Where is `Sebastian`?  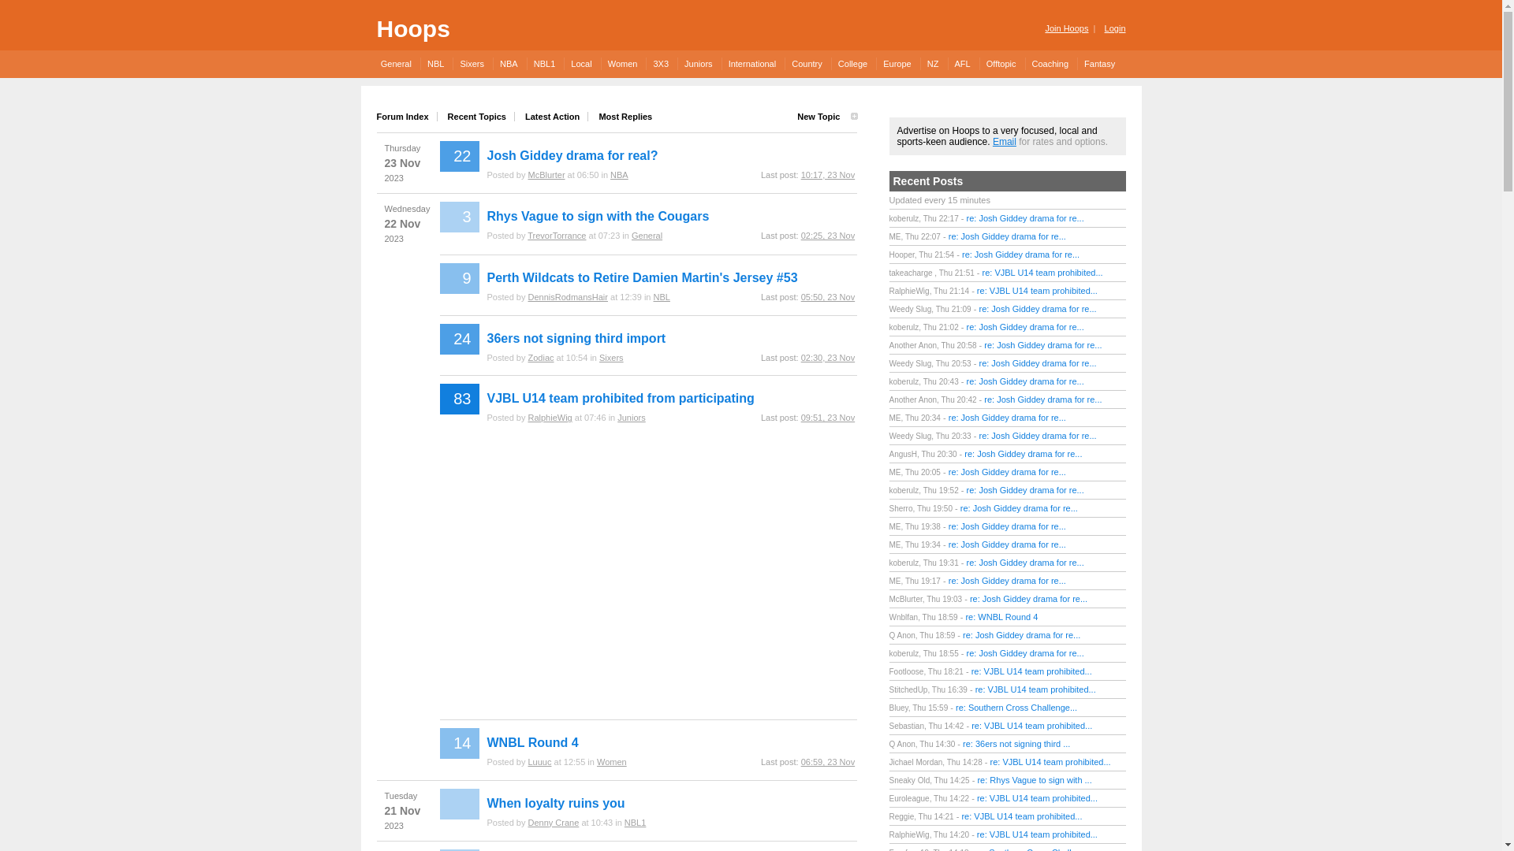 Sebastian is located at coordinates (907, 727).